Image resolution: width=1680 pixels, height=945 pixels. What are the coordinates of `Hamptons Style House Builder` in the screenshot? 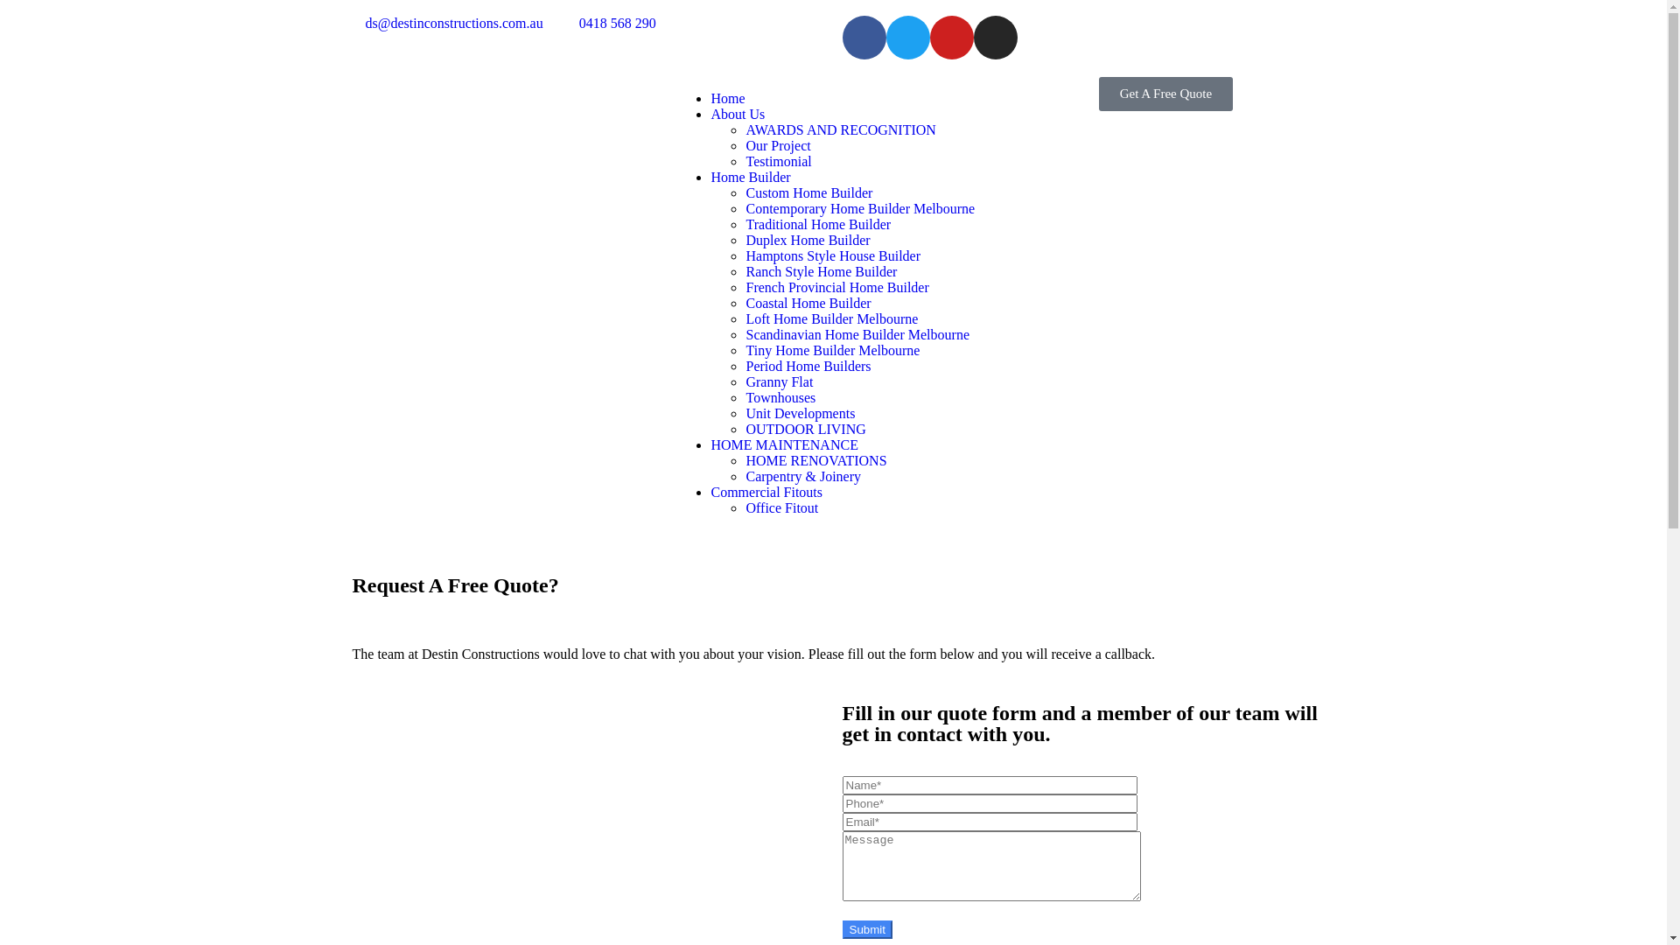 It's located at (833, 255).